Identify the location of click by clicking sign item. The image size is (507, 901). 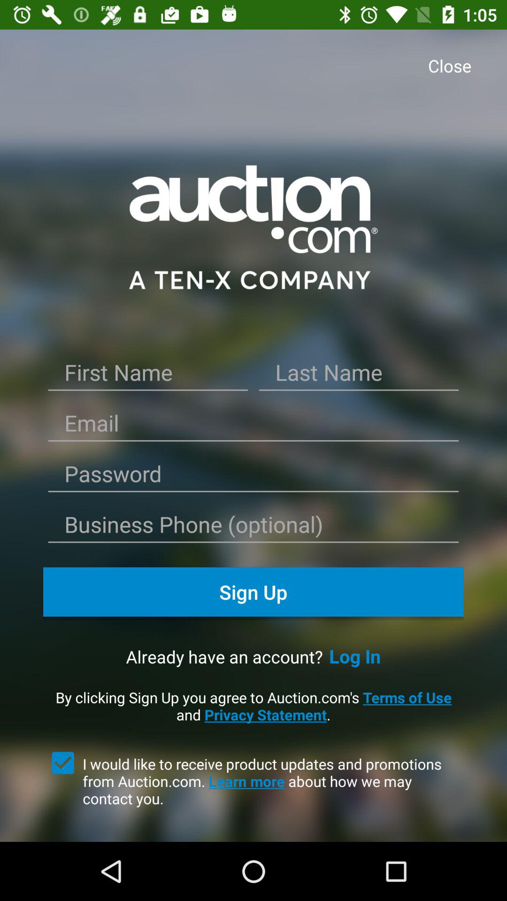
(253, 706).